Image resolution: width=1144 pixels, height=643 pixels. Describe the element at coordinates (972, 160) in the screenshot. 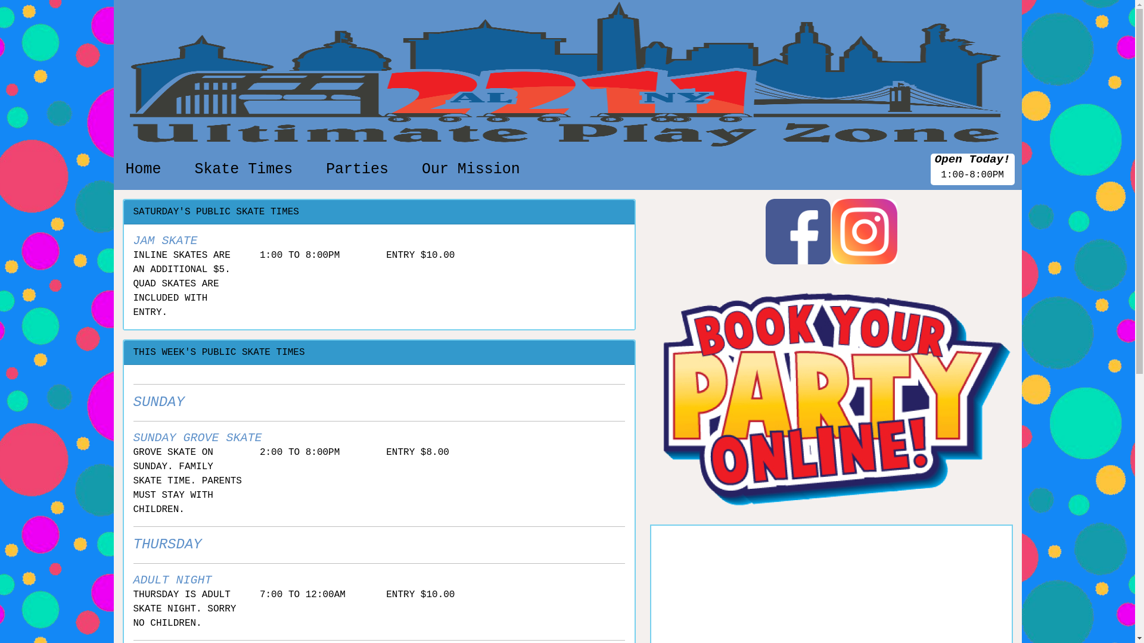

I see `Open Today!` at that location.